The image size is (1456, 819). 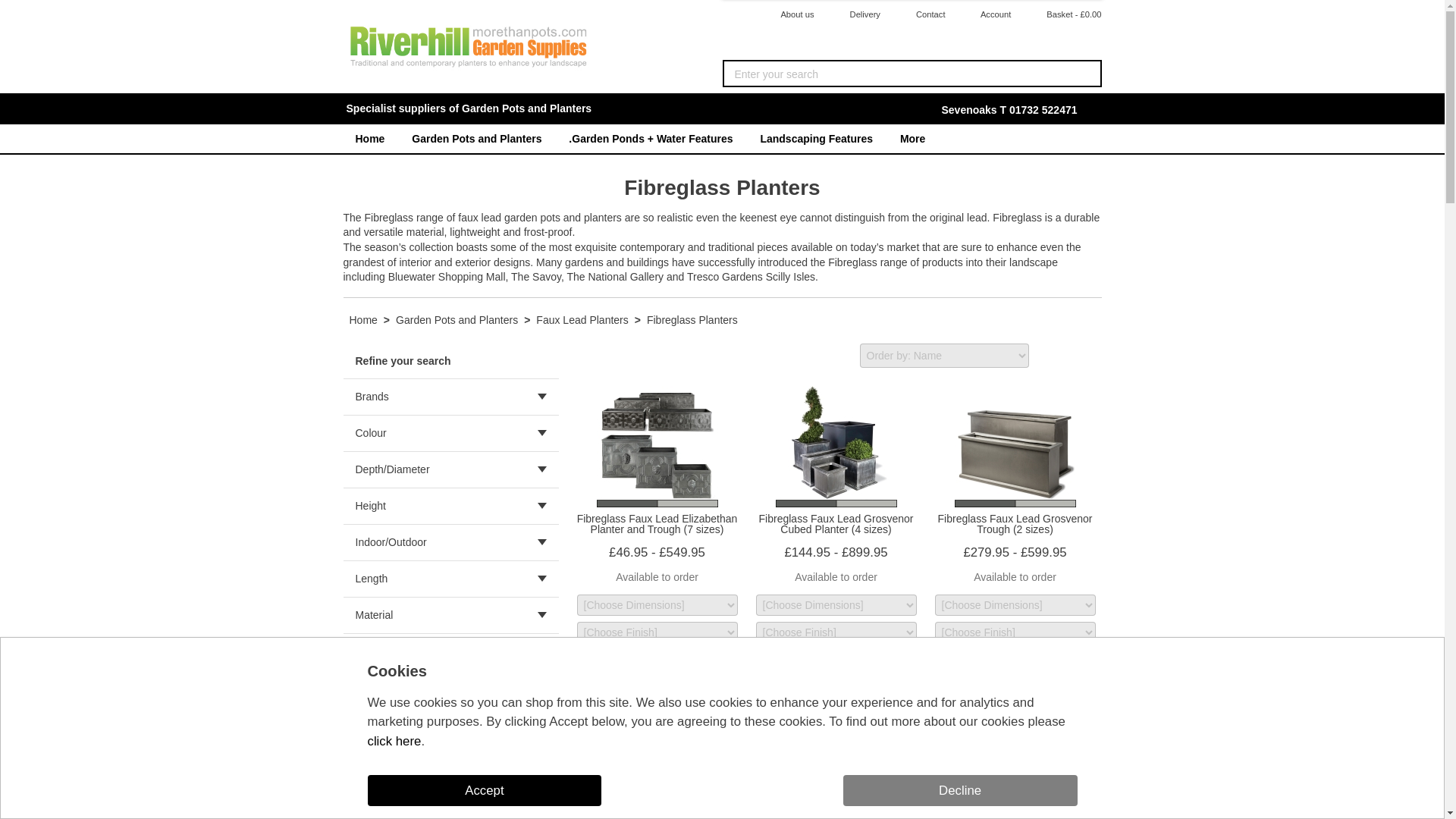 What do you see at coordinates (1053, 355) in the screenshot?
I see `Thumbnail view` at bounding box center [1053, 355].